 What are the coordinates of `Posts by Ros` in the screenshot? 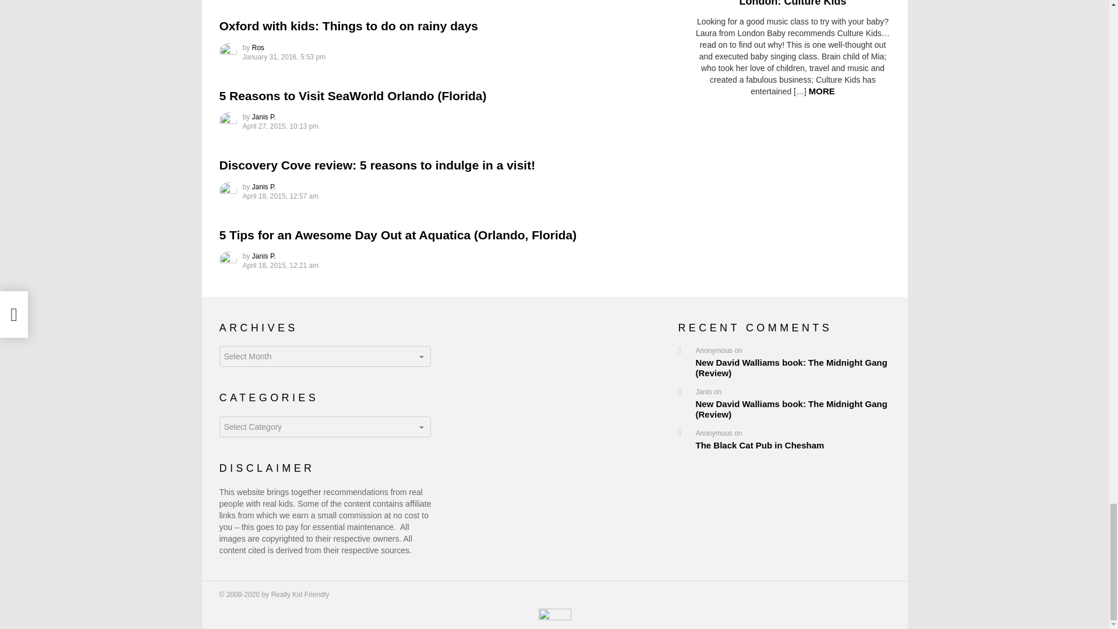 It's located at (258, 47).